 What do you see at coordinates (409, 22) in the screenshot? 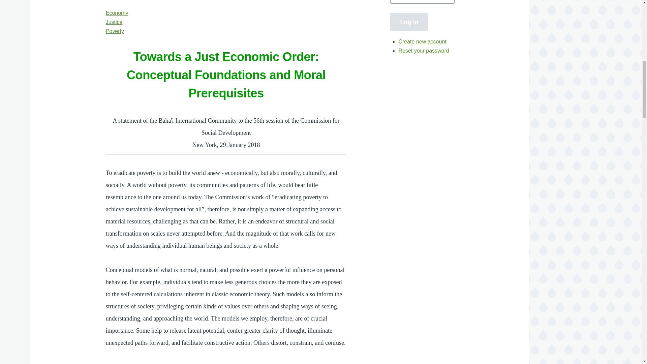
I see `Log in` at bounding box center [409, 22].